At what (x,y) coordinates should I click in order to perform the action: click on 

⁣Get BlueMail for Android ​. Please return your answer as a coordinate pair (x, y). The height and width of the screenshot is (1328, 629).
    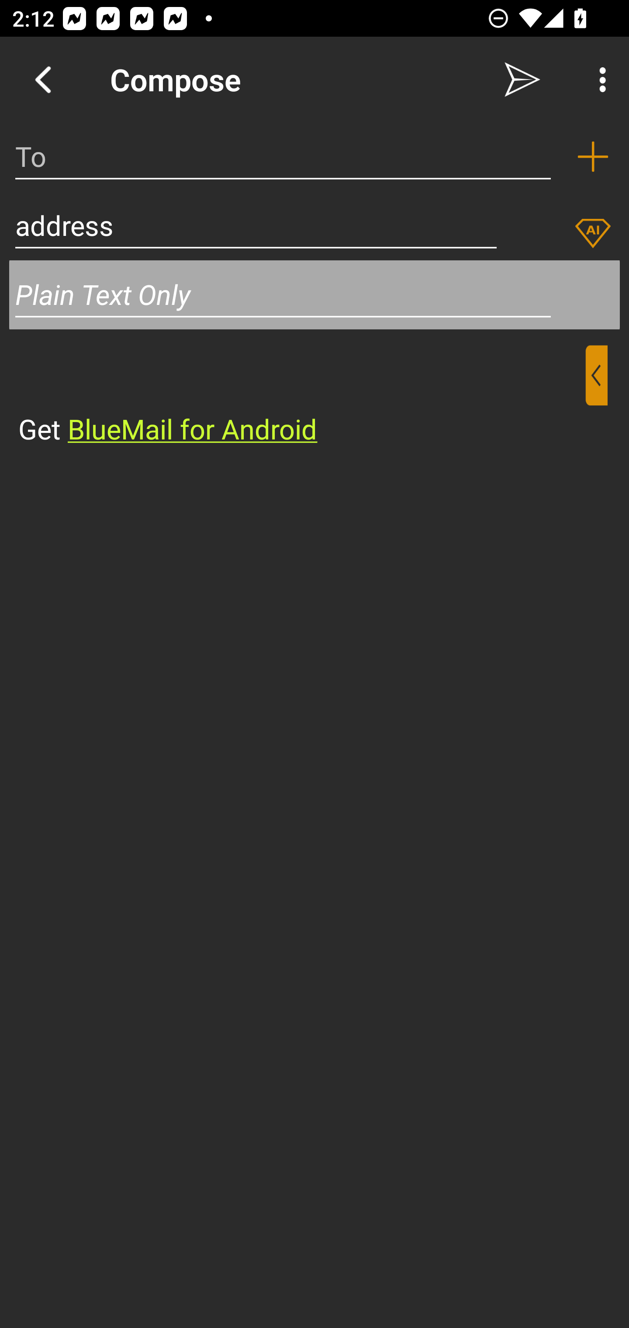
    Looking at the image, I should click on (301, 397).